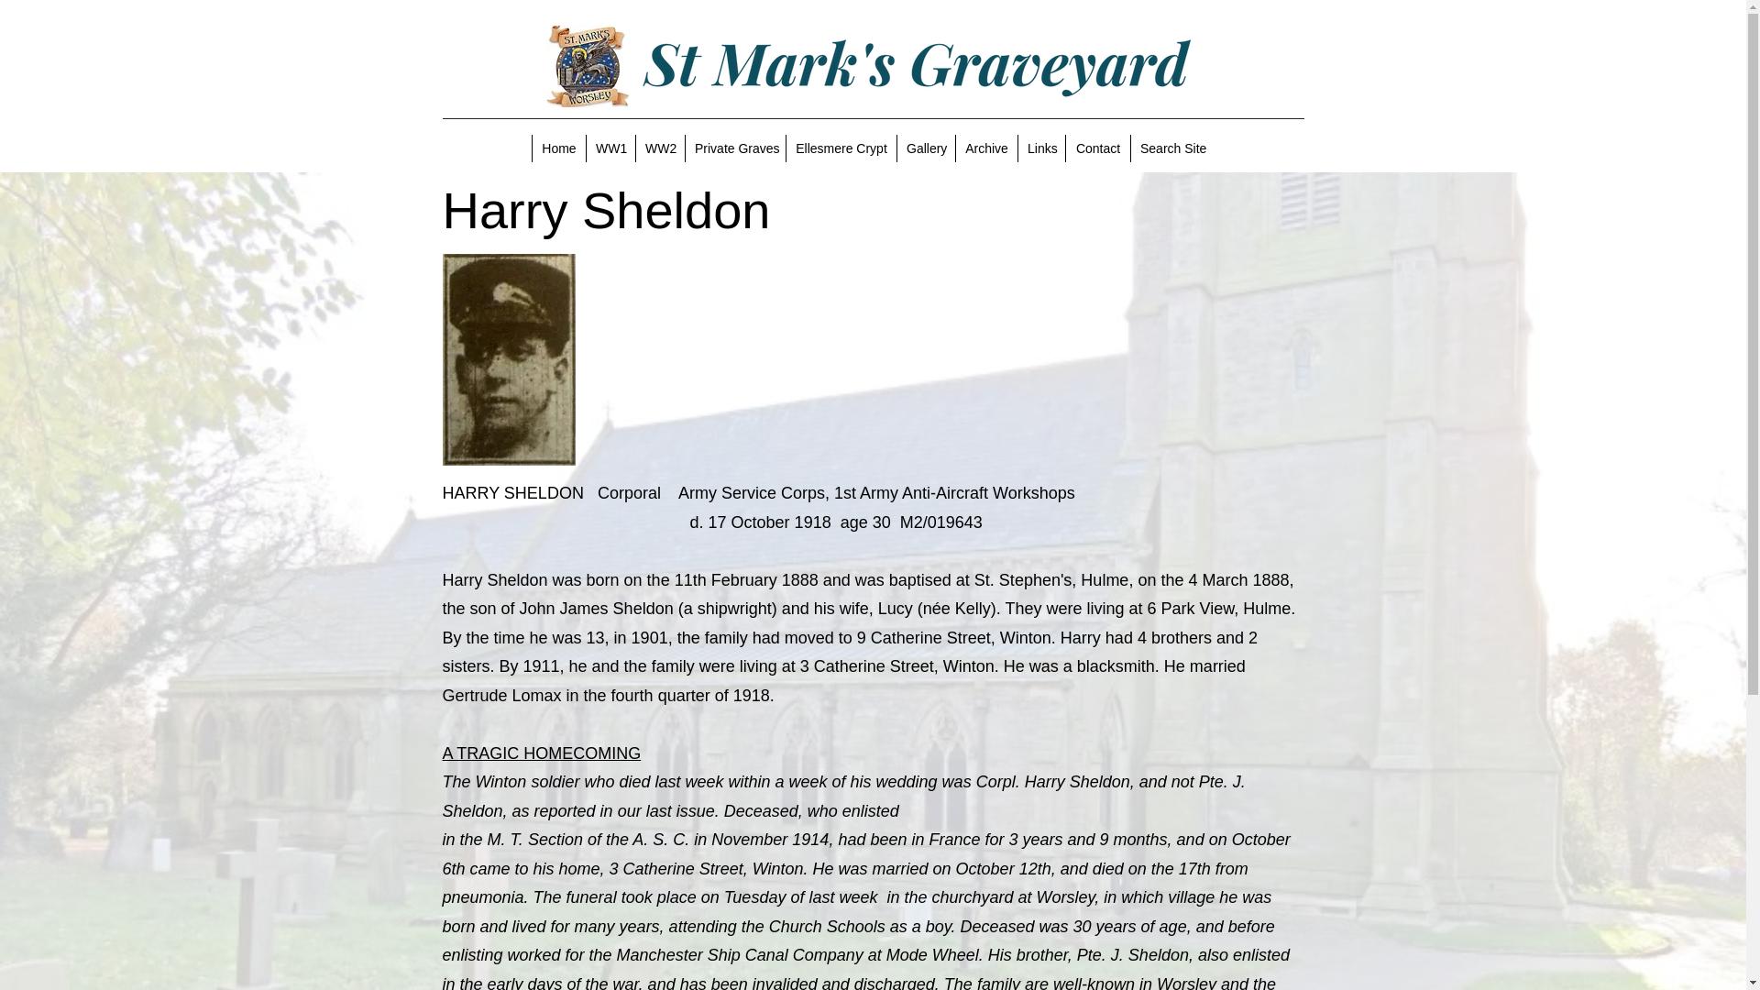 This screenshot has height=990, width=1760. What do you see at coordinates (915, 66) in the screenshot?
I see `St Mark's Graveyard, Worsley` at bounding box center [915, 66].